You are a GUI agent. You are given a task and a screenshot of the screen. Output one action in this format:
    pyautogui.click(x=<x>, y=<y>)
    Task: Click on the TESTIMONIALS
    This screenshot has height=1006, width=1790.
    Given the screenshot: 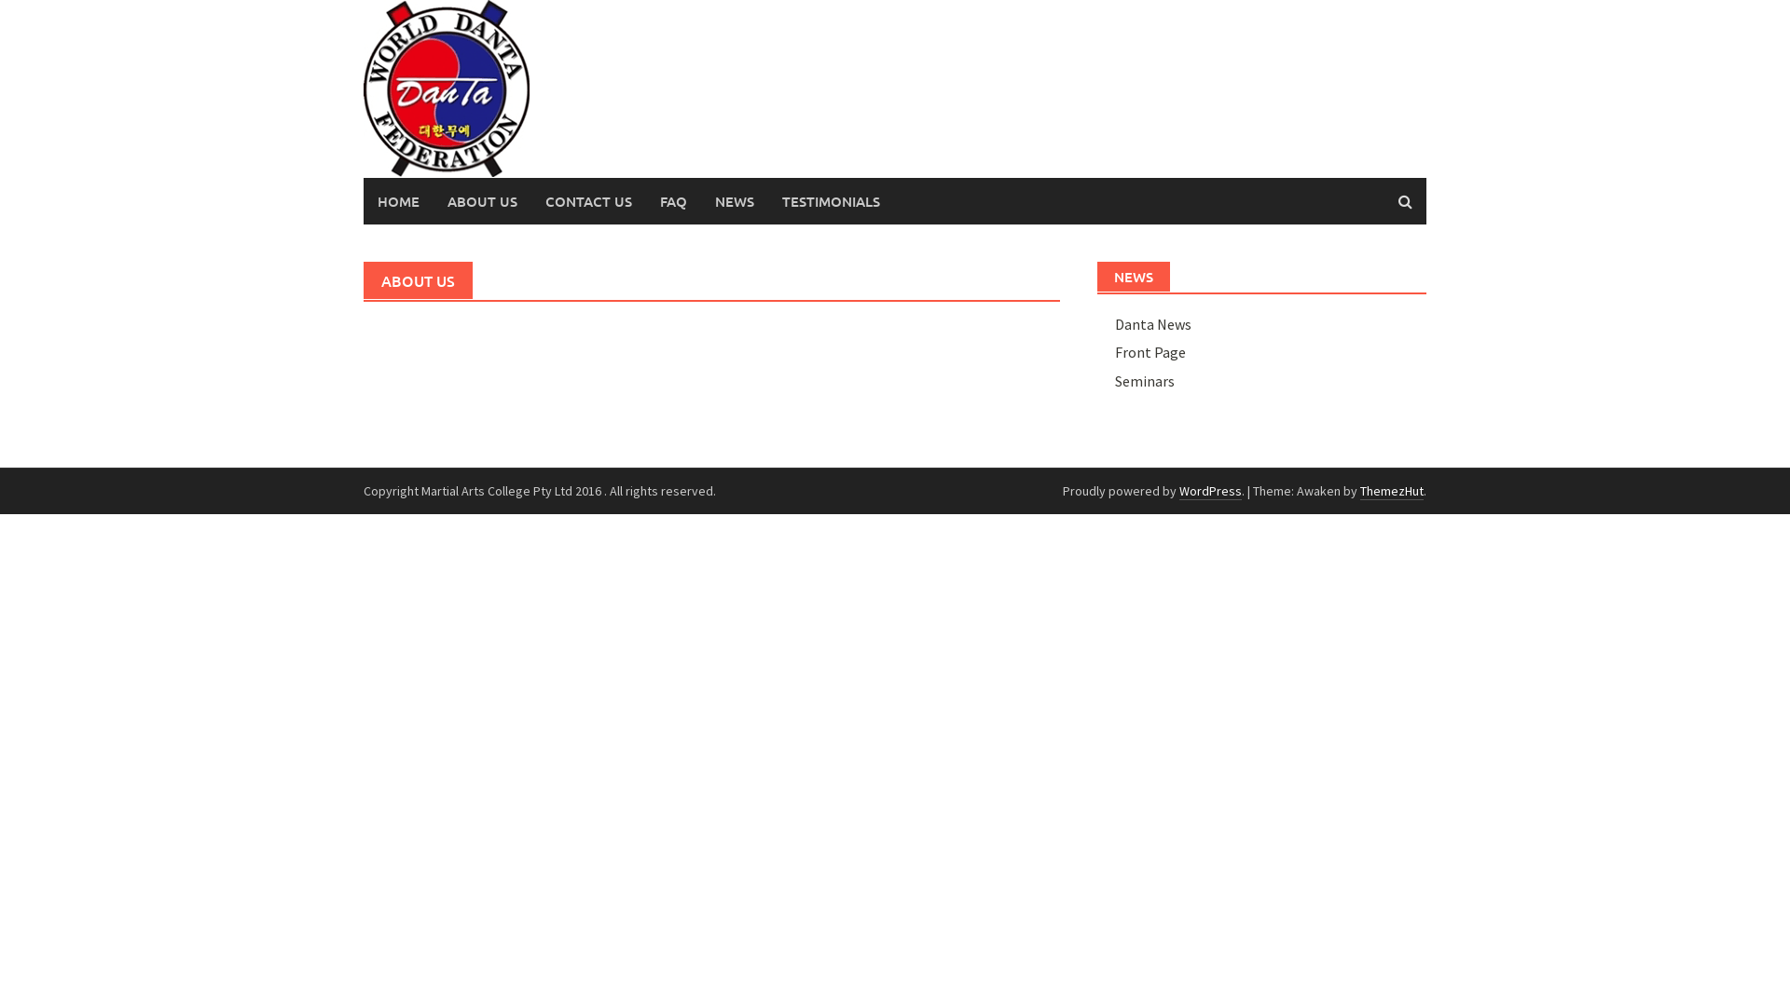 What is the action you would take?
    pyautogui.click(x=832, y=201)
    